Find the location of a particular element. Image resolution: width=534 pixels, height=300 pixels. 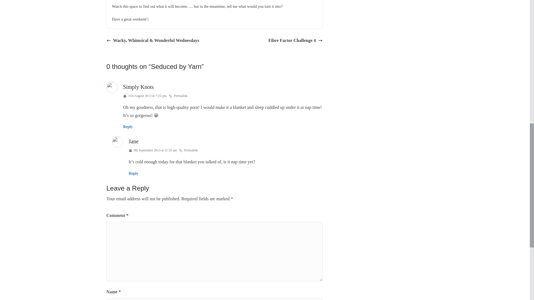

Reply is located at coordinates (127, 127).